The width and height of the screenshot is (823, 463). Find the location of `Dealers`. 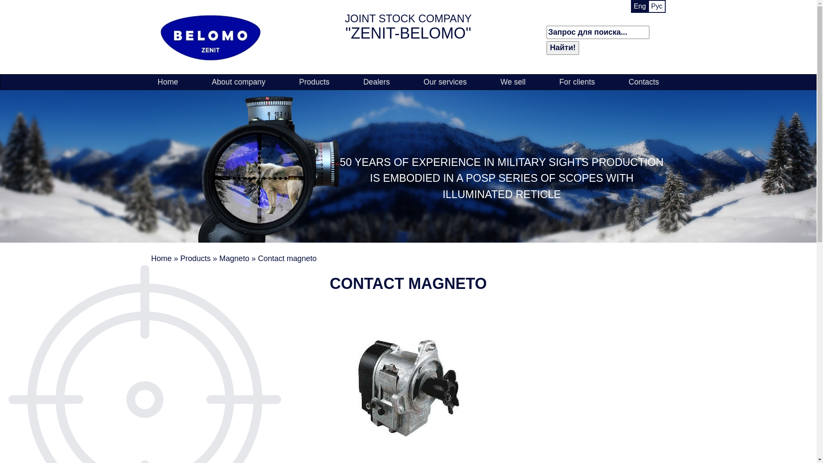

Dealers is located at coordinates (376, 82).